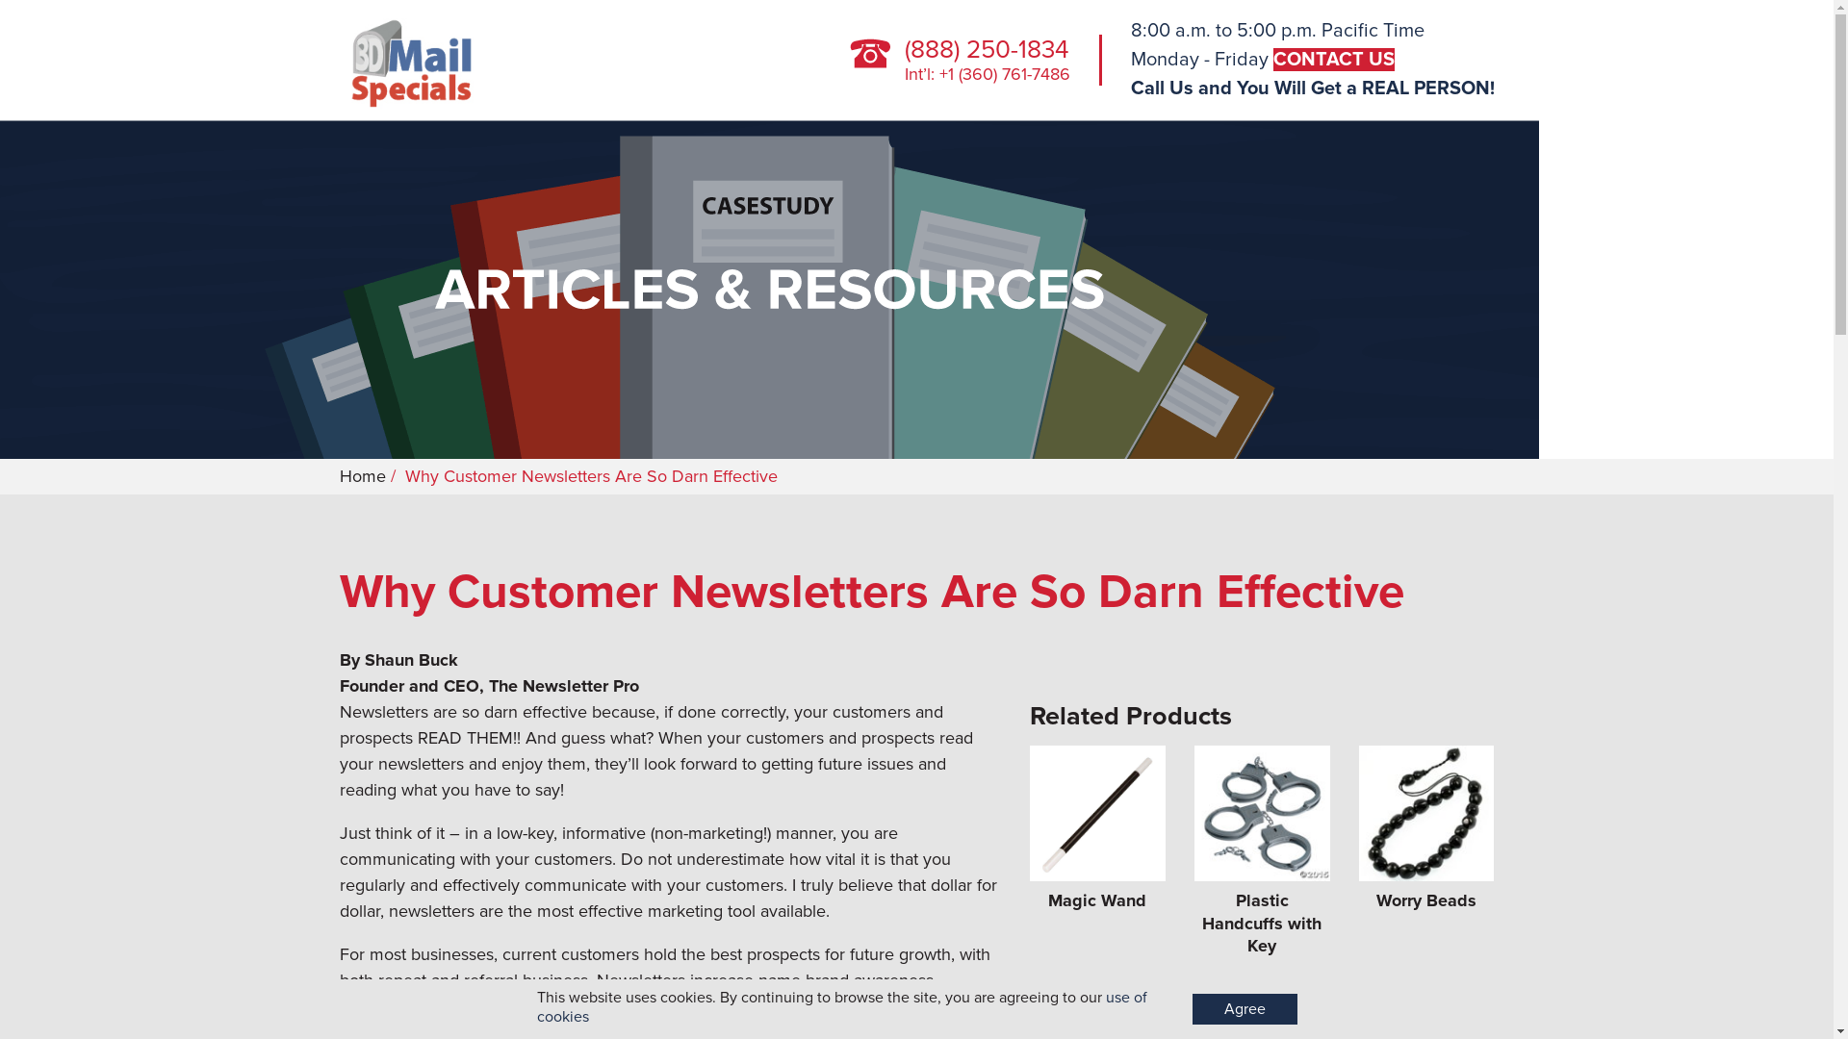 This screenshot has height=1039, width=1848. Describe the element at coordinates (1333, 60) in the screenshot. I see `CONTACT US` at that location.